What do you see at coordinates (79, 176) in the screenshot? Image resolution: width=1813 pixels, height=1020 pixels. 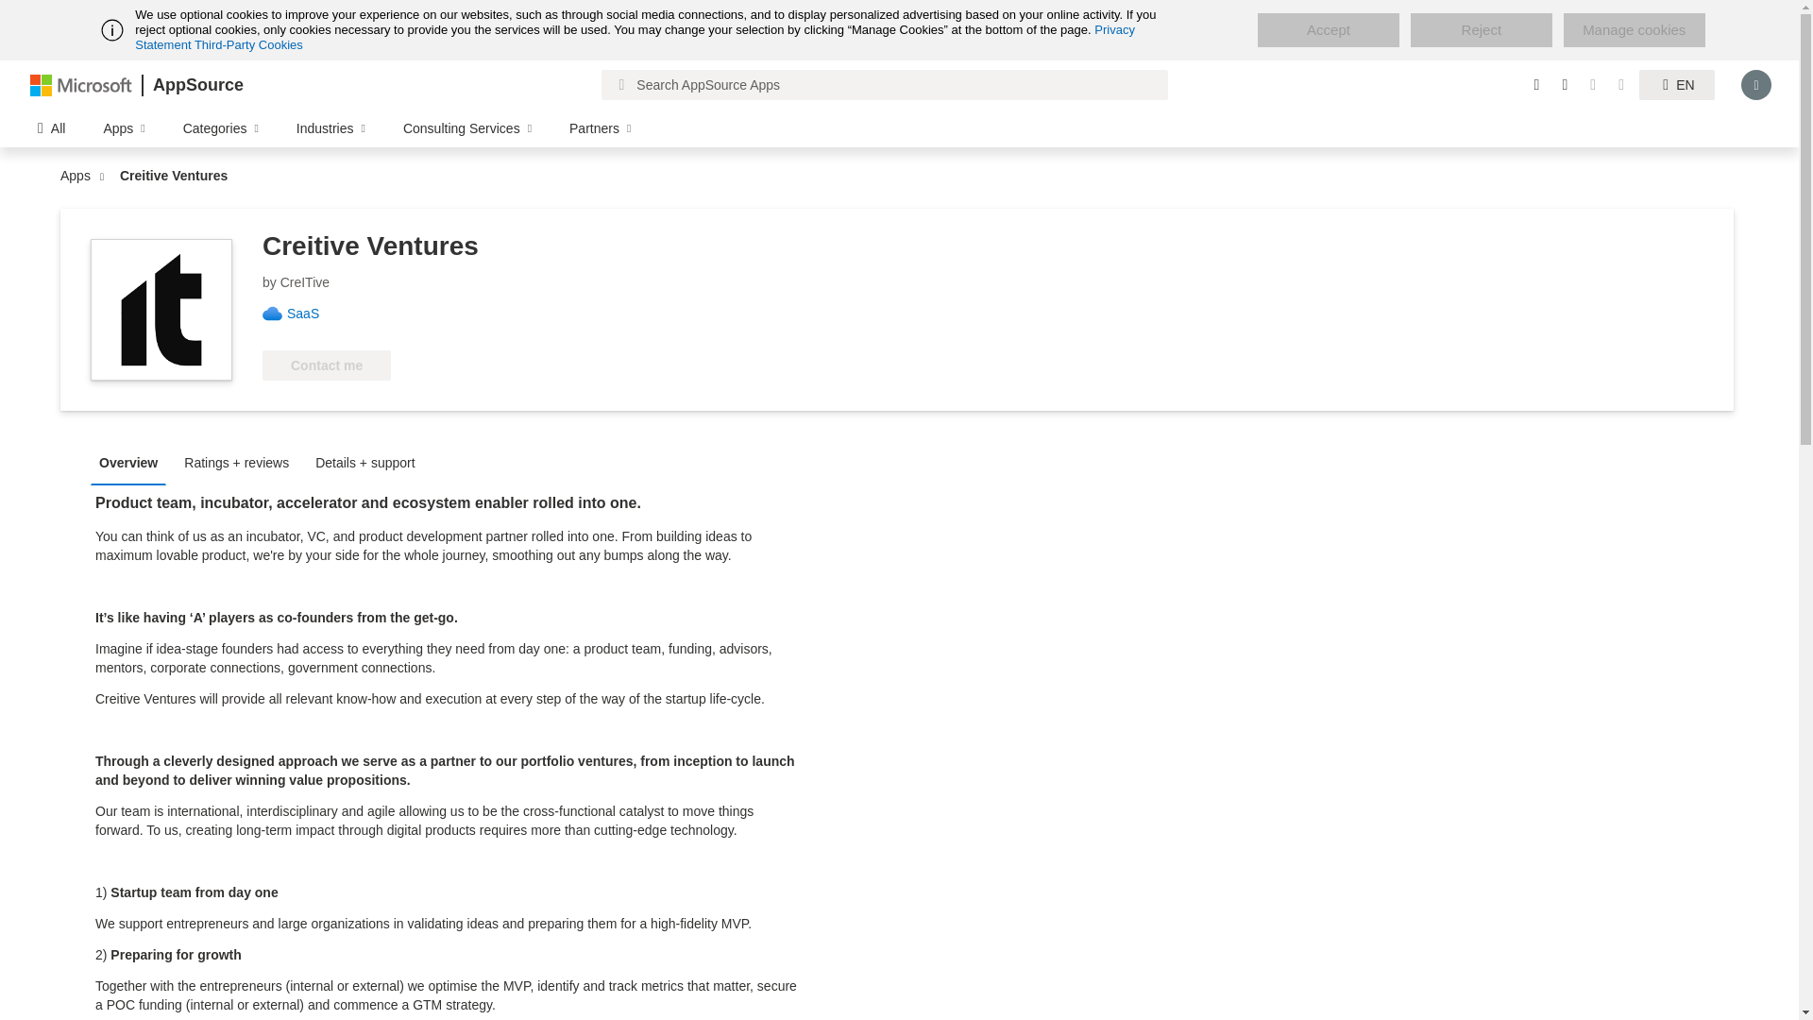 I see `Apps` at bounding box center [79, 176].